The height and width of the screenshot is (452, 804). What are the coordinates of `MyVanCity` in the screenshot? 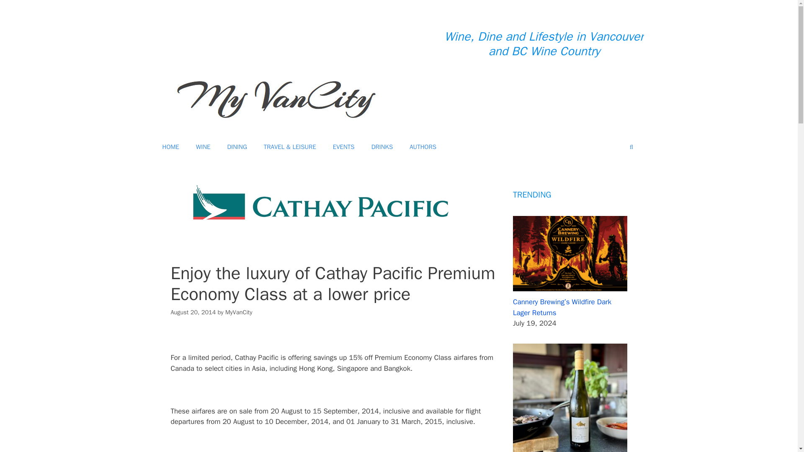 It's located at (239, 312).